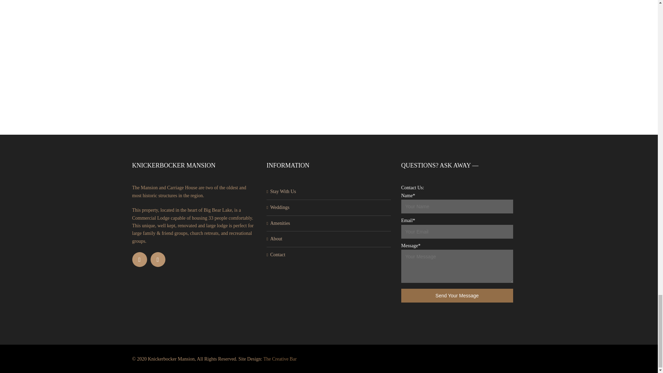 Image resolution: width=663 pixels, height=373 pixels. I want to click on knickerbocker-gameroom-1280px, so click(457, 86).